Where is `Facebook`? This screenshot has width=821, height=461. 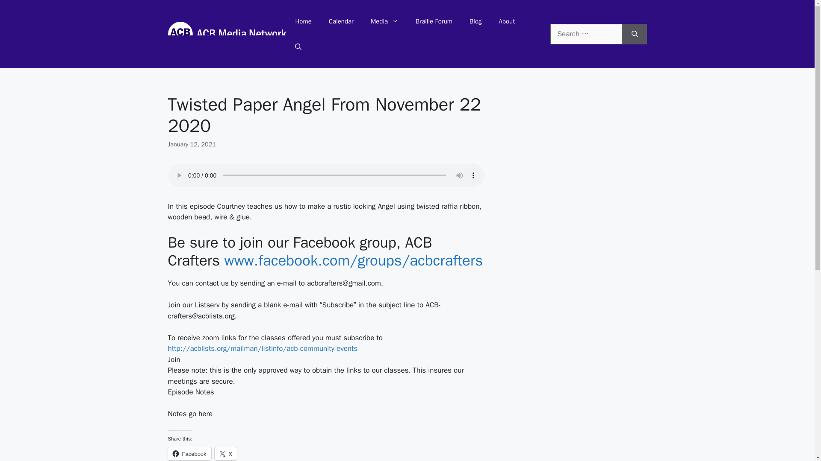
Facebook is located at coordinates (189, 453).